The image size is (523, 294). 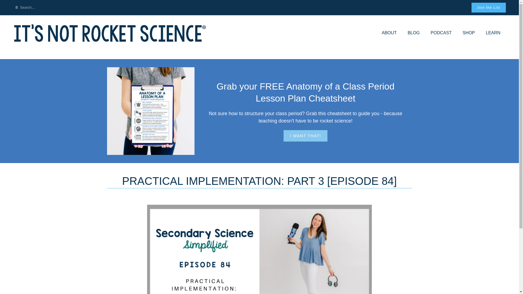 I want to click on LEARN, so click(x=493, y=33).